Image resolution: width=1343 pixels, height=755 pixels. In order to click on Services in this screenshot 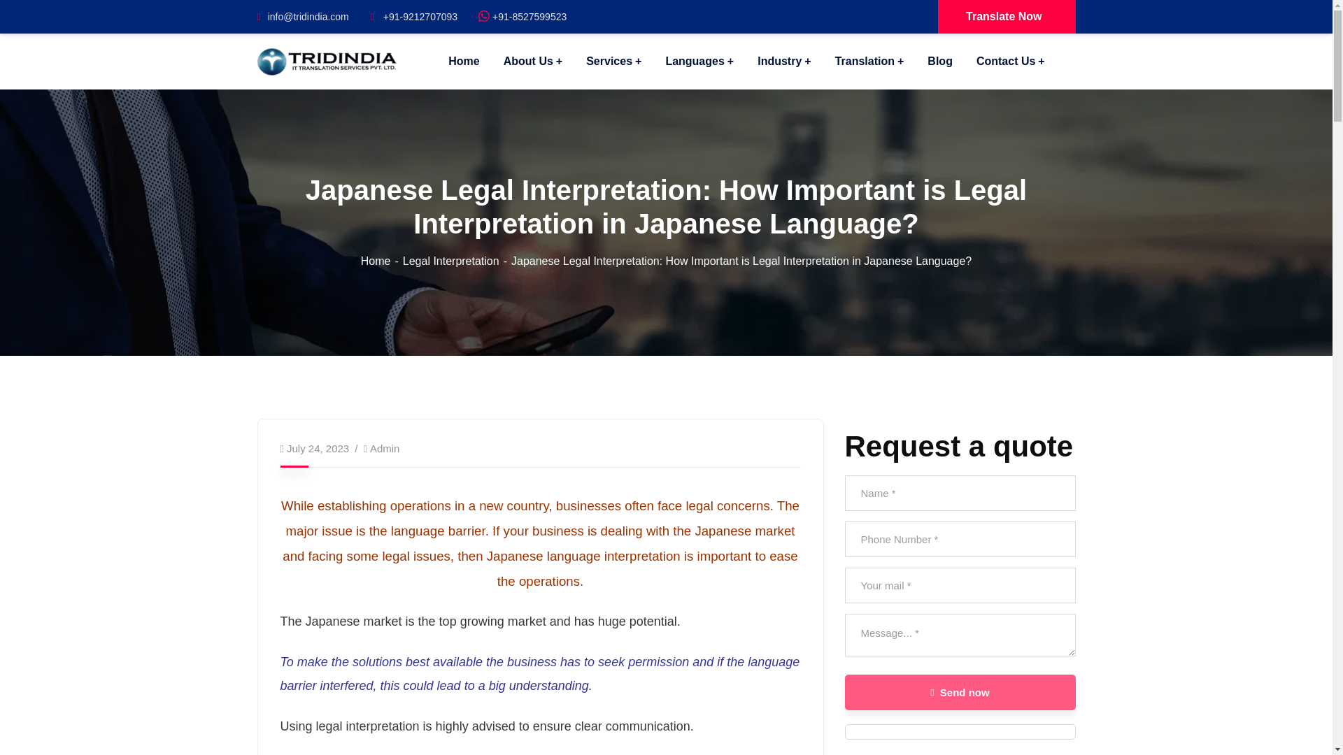, I will do `click(613, 62)`.